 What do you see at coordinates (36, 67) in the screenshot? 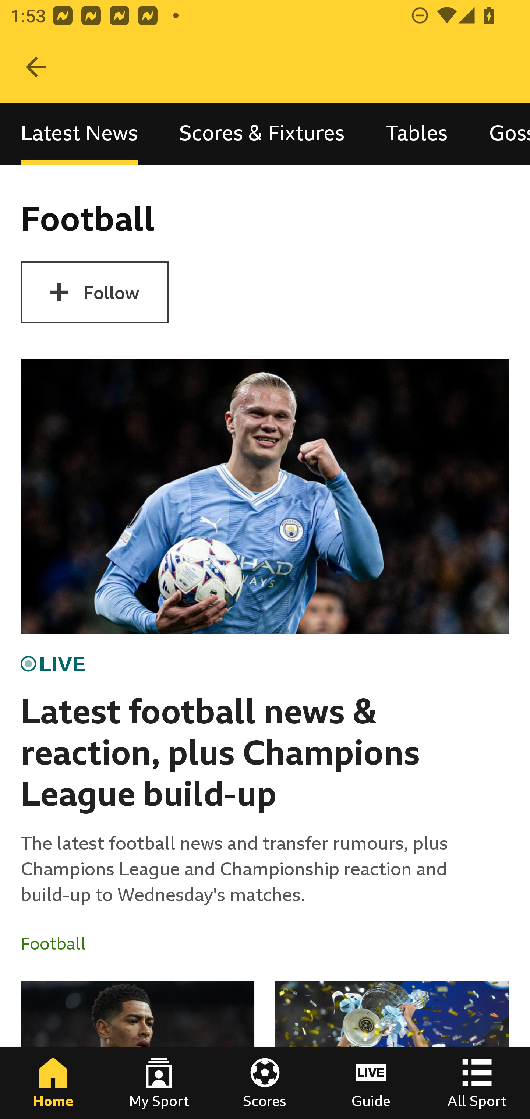
I see `Navigate up` at bounding box center [36, 67].